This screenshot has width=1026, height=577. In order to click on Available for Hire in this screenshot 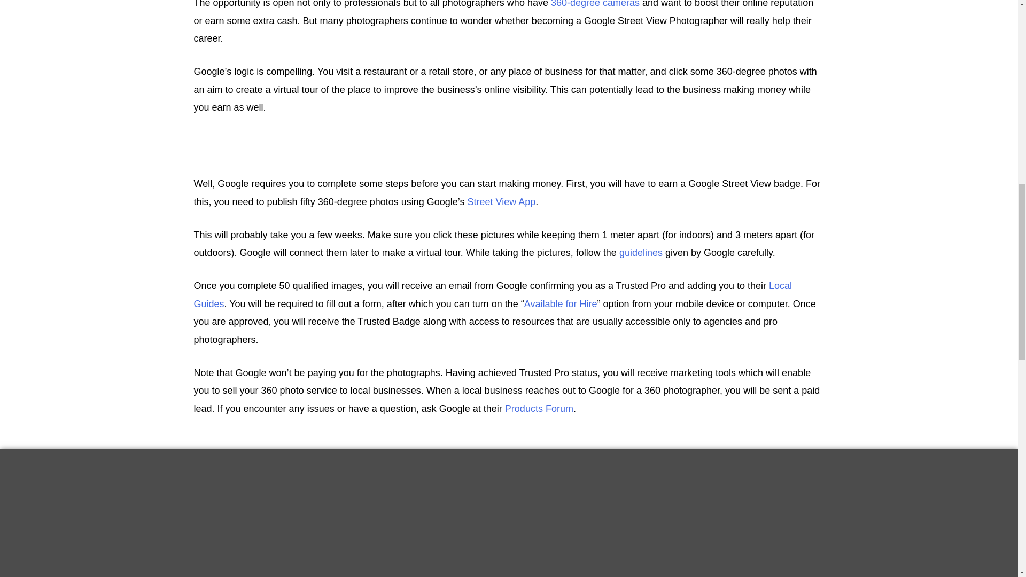, I will do `click(561, 303)`.